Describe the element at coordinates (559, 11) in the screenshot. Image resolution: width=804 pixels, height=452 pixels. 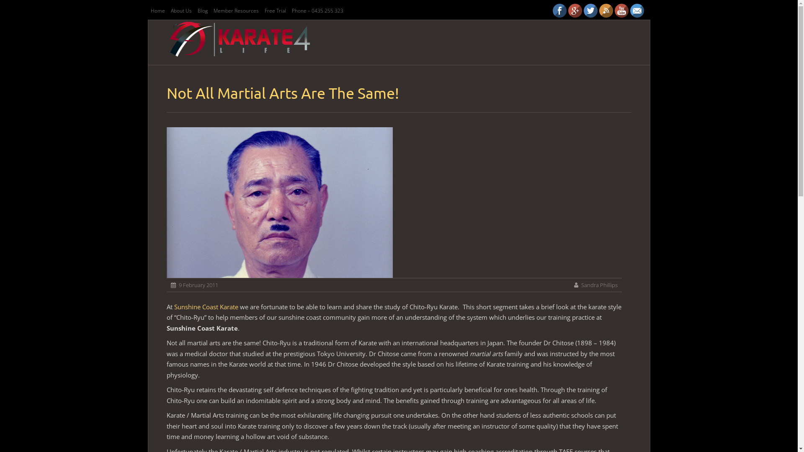
I see `Facebook` at that location.